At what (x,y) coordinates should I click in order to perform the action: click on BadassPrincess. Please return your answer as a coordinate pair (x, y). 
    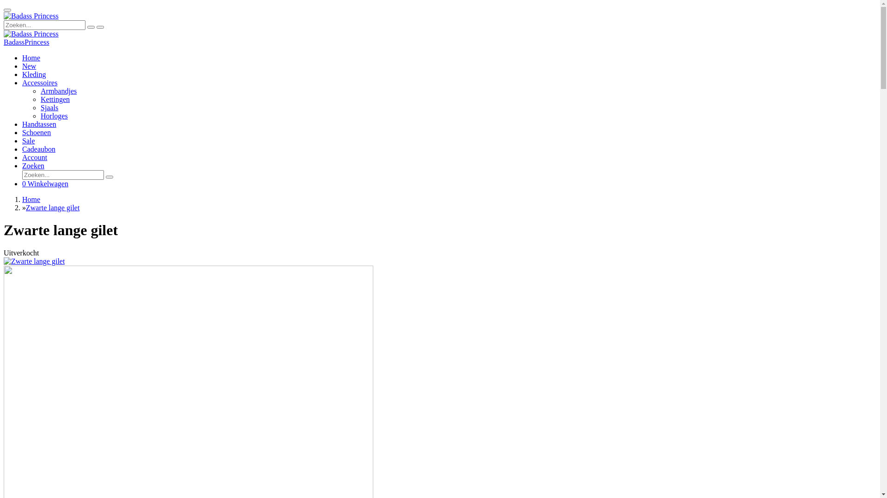
    Looking at the image, I should click on (27, 42).